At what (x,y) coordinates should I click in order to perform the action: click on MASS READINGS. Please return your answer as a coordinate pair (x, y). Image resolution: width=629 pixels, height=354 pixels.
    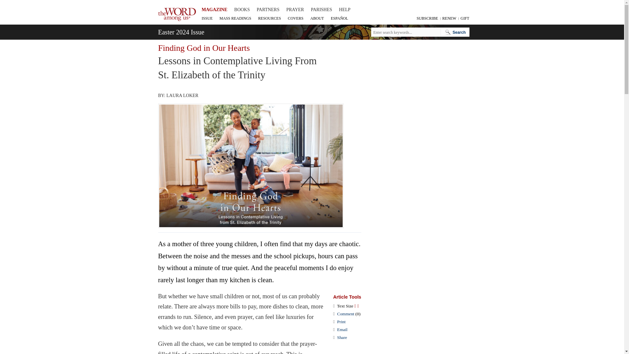
    Looking at the image, I should click on (235, 18).